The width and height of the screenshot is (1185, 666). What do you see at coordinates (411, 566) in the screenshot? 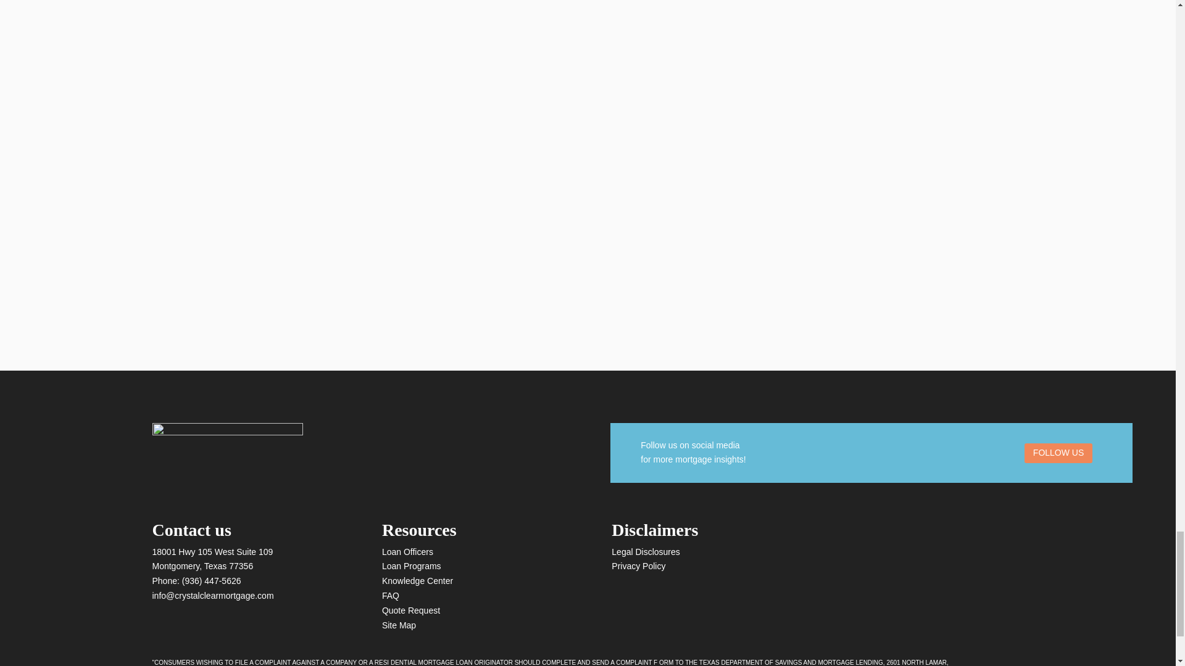
I see `Loan Programs` at bounding box center [411, 566].